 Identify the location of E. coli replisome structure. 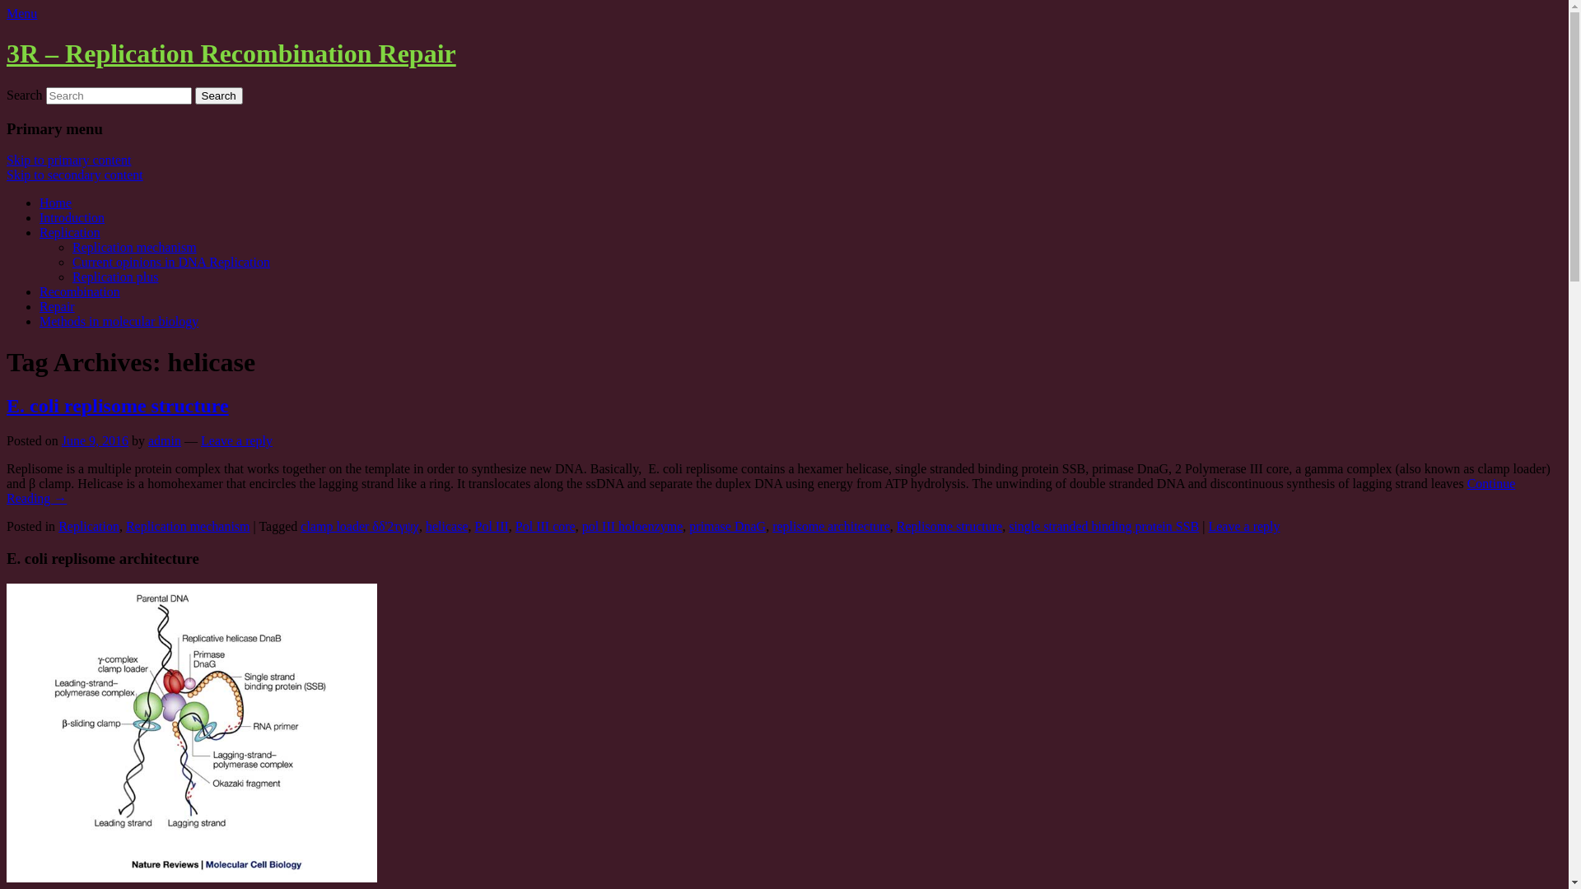
(118, 406).